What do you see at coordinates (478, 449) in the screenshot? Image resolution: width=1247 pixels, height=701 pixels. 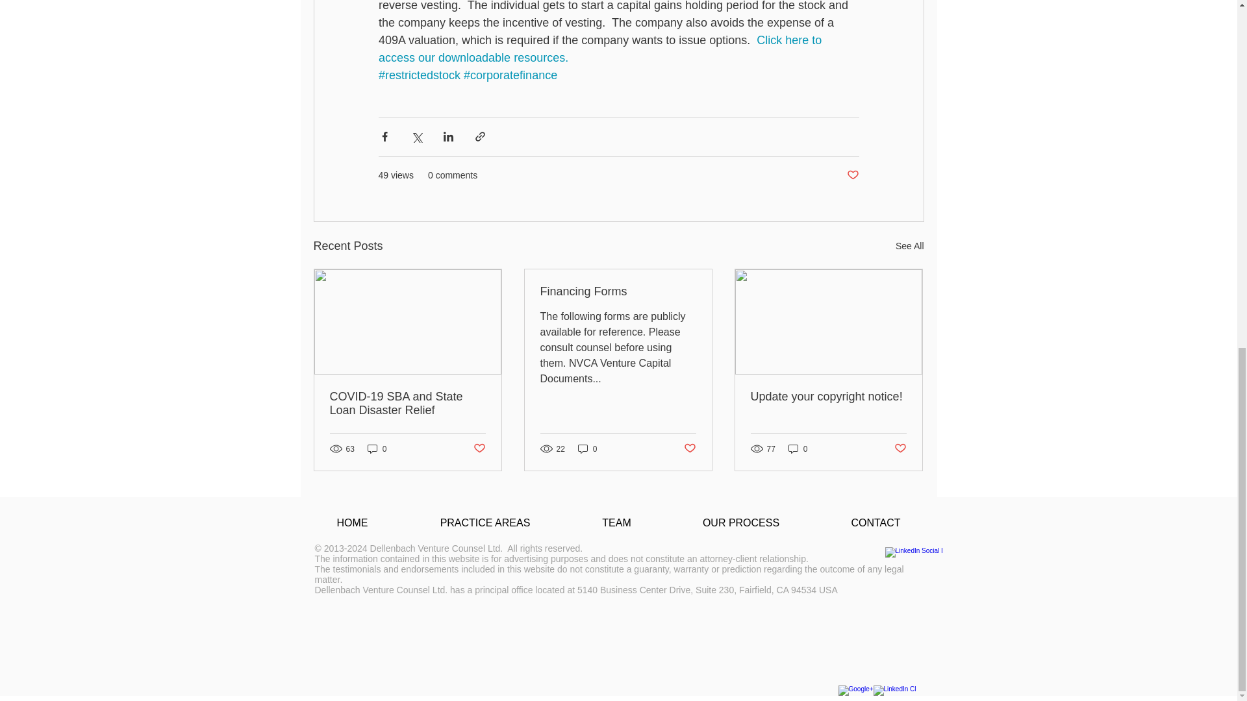 I see `Post not marked as liked` at bounding box center [478, 449].